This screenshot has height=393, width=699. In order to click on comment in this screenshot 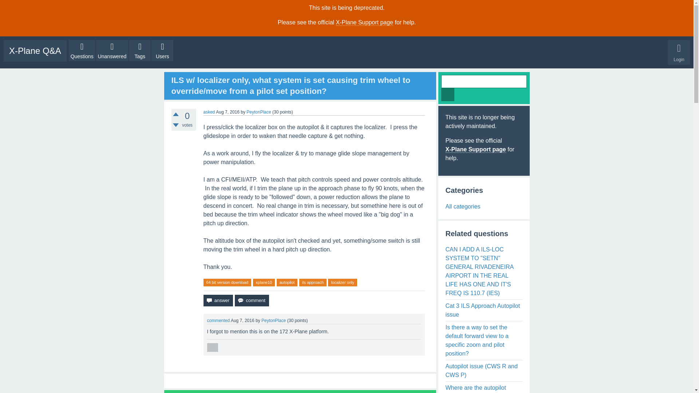, I will do `click(252, 301)`.